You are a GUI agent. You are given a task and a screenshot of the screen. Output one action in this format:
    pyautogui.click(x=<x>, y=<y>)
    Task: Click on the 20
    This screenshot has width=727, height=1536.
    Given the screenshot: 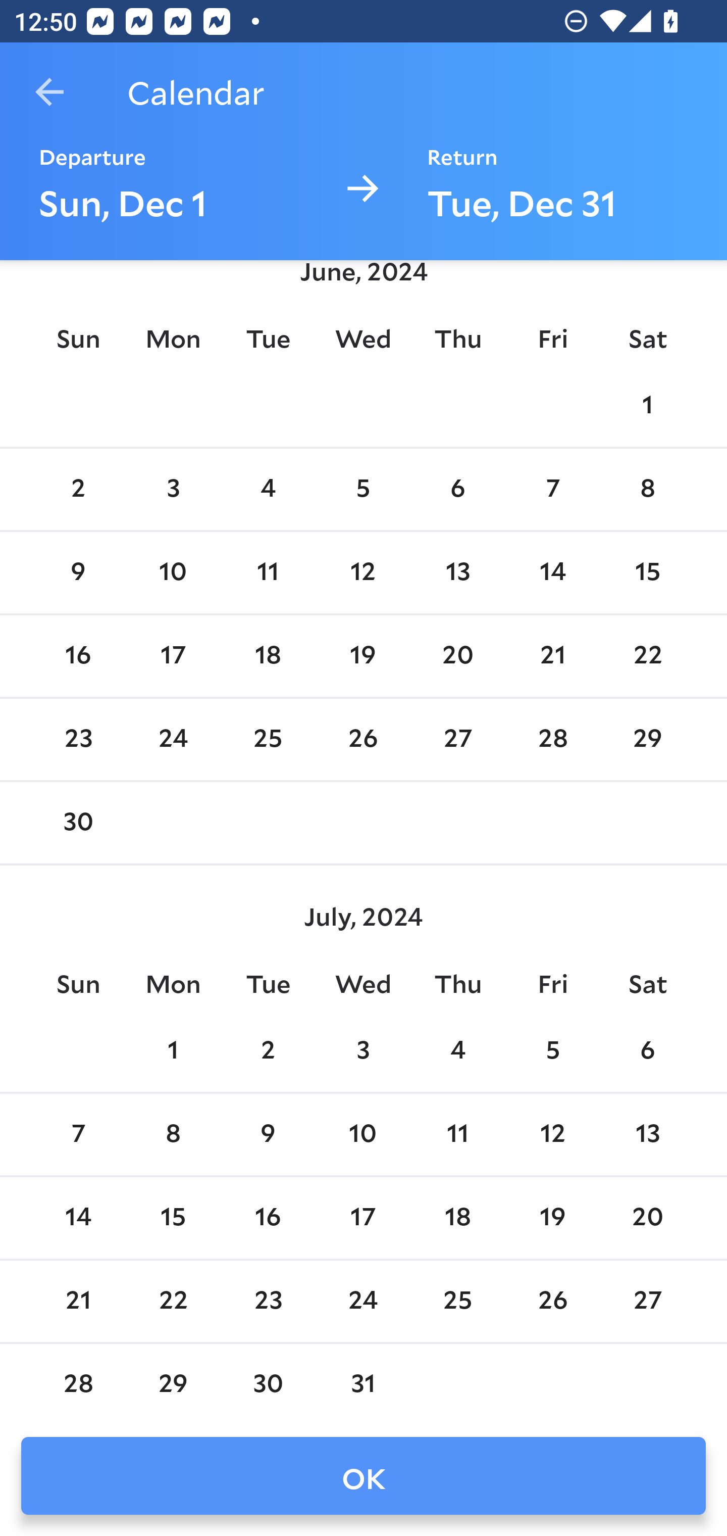 What is the action you would take?
    pyautogui.click(x=457, y=656)
    